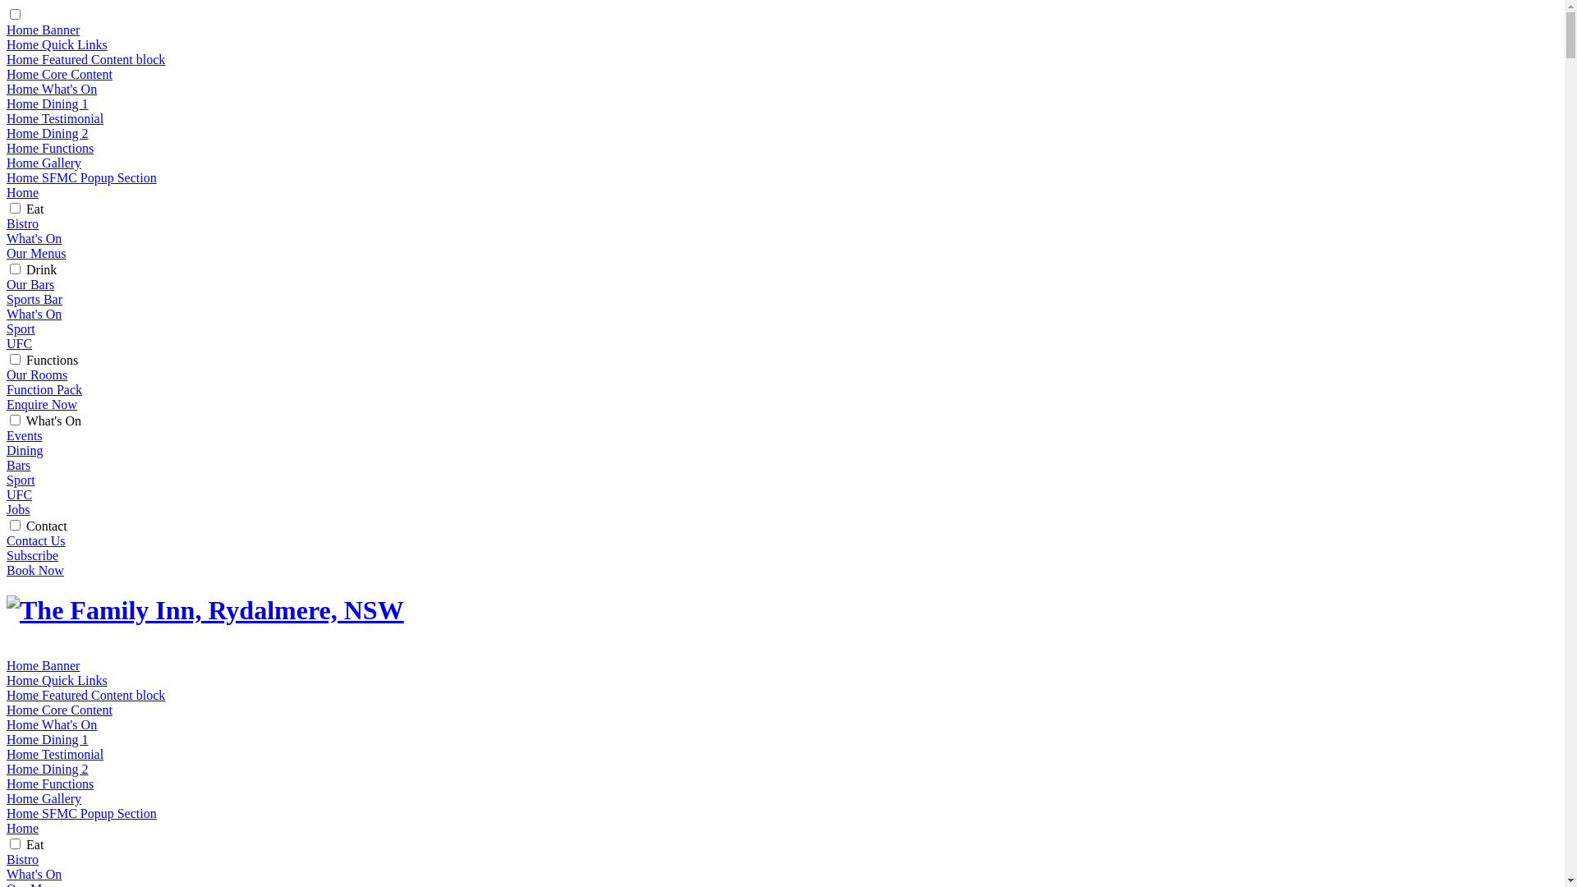  What do you see at coordinates (18, 509) in the screenshot?
I see `Jobs` at bounding box center [18, 509].